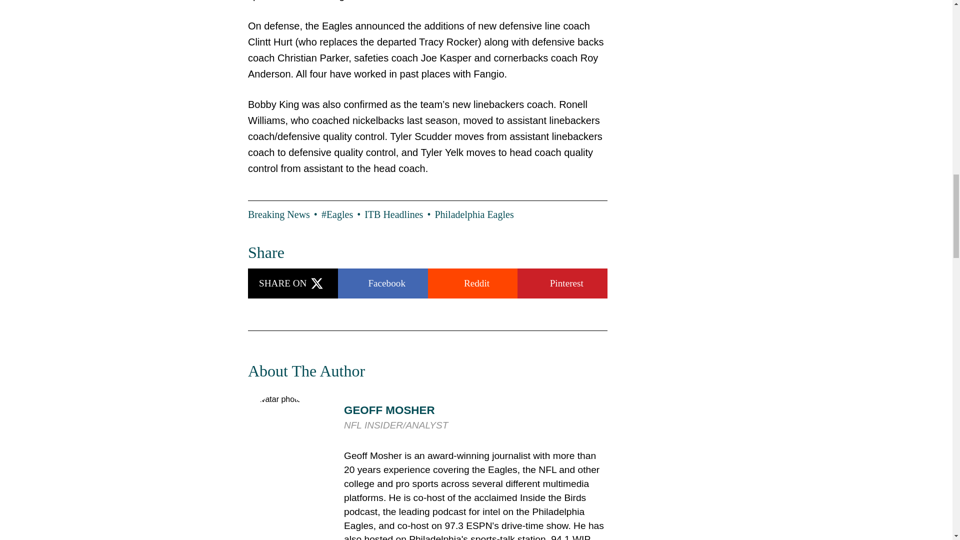 The image size is (960, 540). Describe the element at coordinates (292, 283) in the screenshot. I see `Share to X` at that location.